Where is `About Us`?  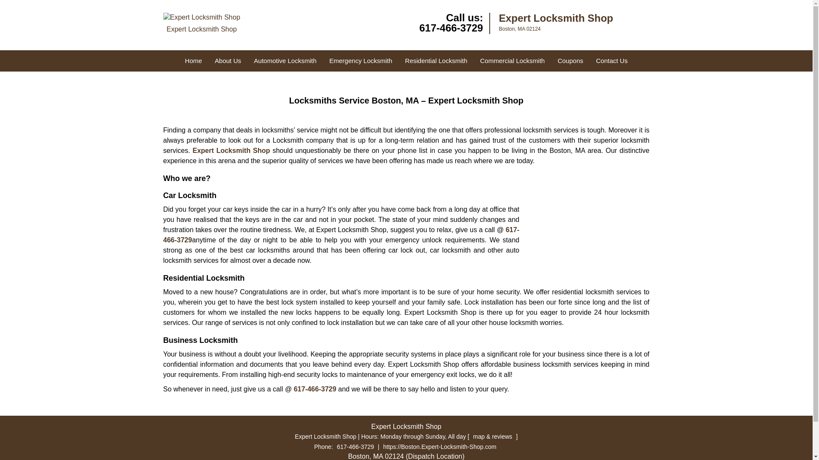
About Us is located at coordinates (228, 60).